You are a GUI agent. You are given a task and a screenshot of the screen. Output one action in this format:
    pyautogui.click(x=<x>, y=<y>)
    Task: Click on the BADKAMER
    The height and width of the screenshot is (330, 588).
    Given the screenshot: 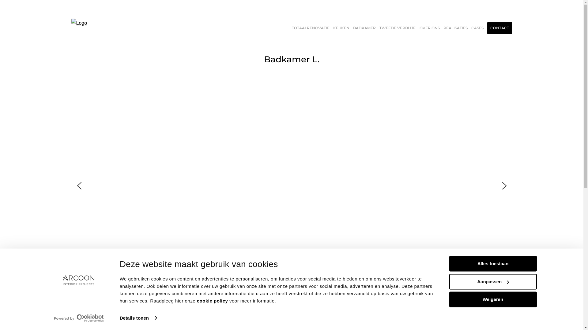 What is the action you would take?
    pyautogui.click(x=364, y=28)
    